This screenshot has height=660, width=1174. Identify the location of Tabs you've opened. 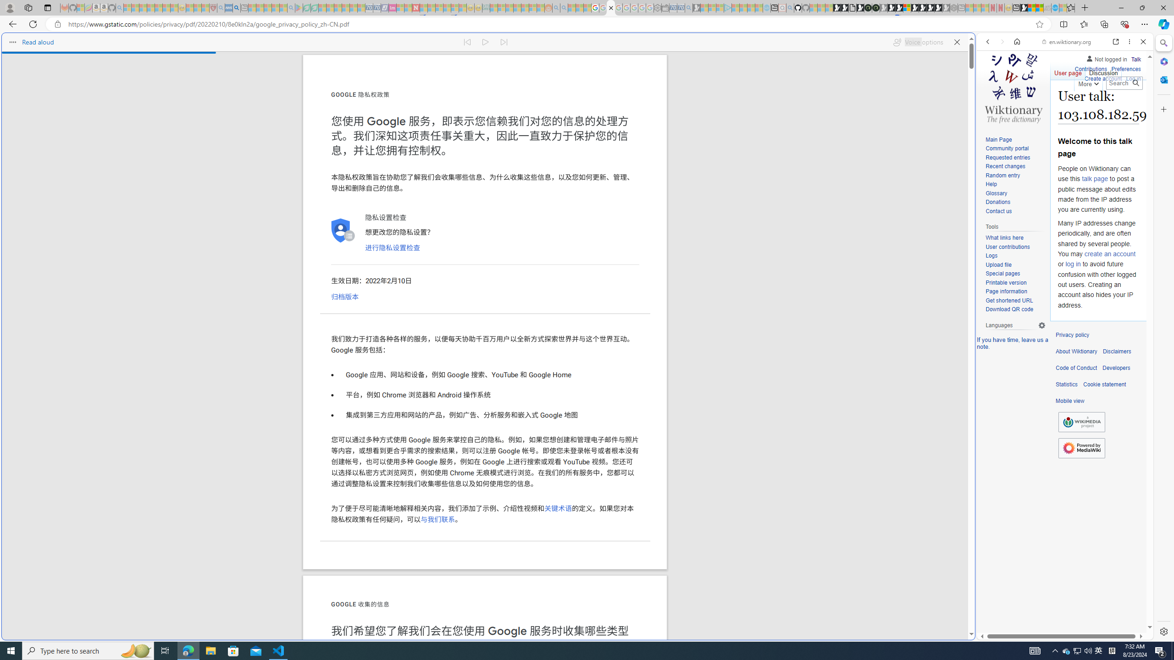
(714, 122).